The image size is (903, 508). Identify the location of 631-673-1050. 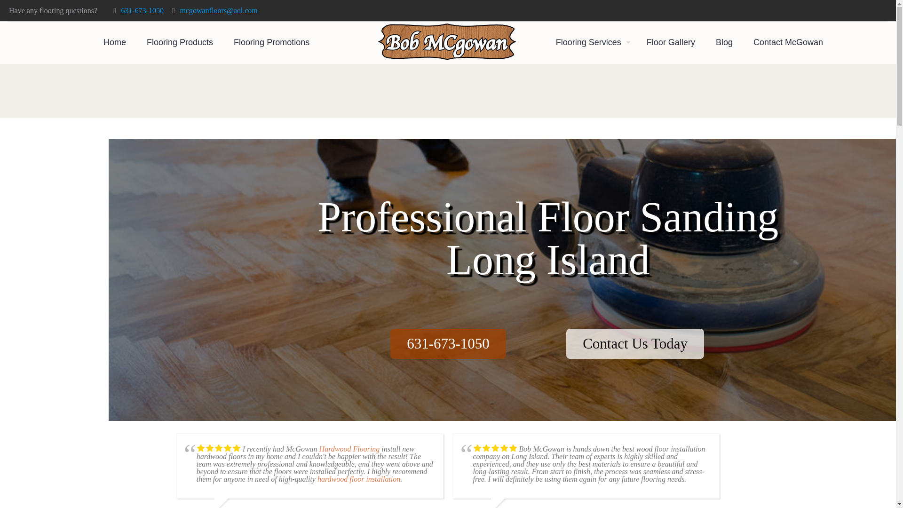
(142, 10).